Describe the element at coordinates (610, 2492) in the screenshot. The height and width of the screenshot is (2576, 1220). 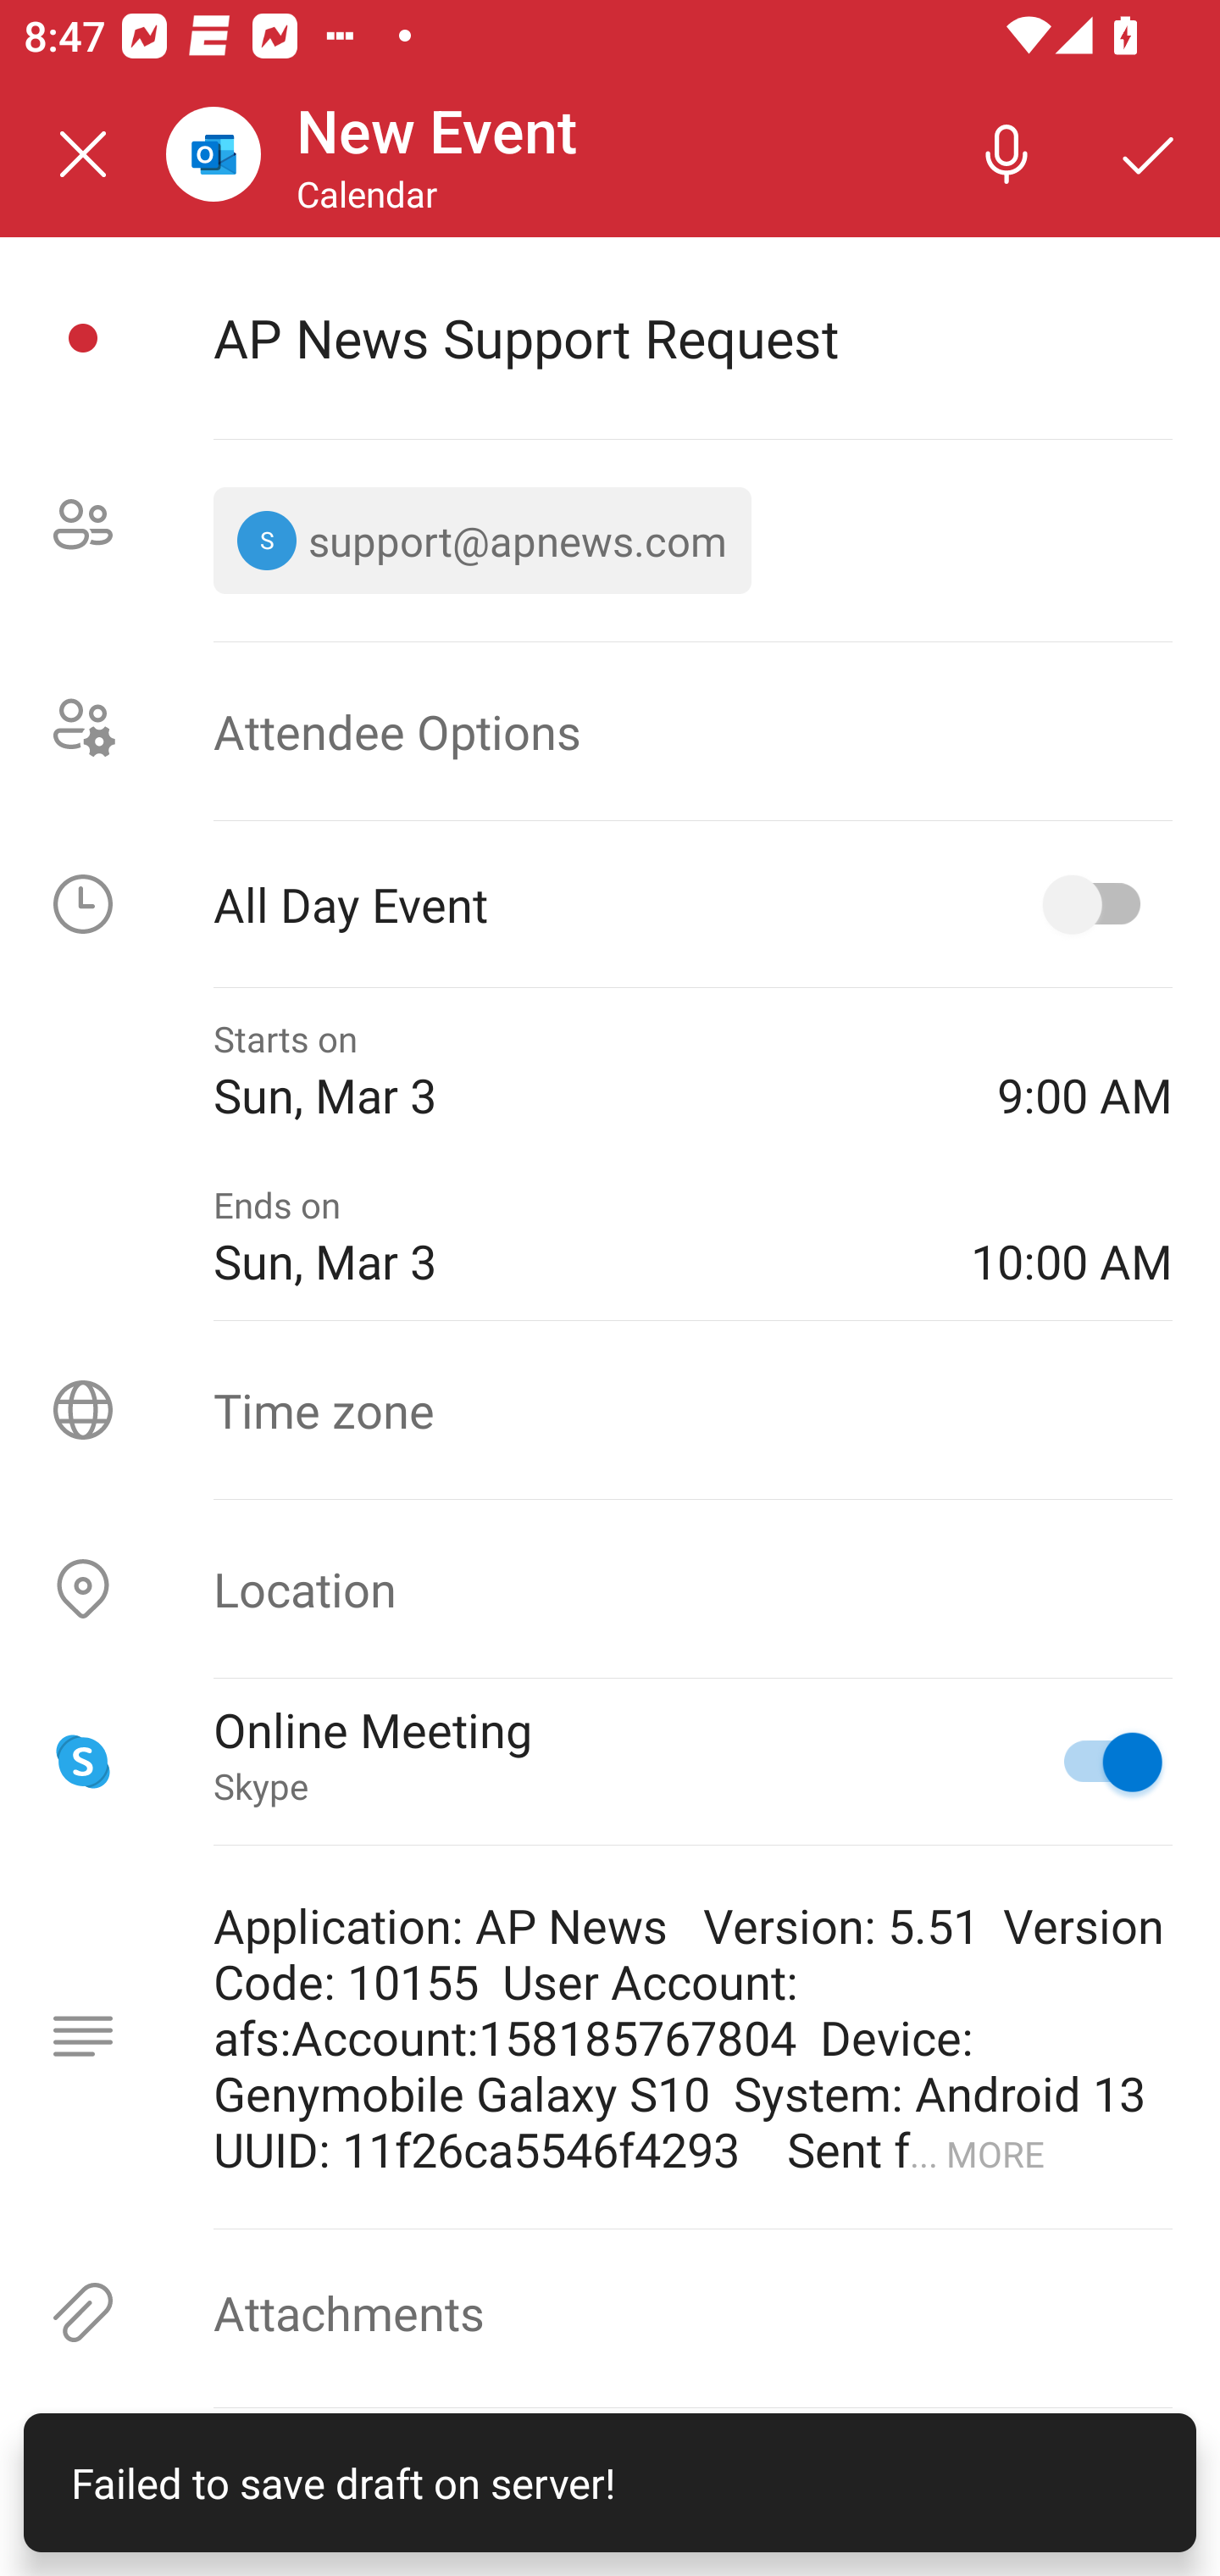
I see `Repeat Never` at that location.